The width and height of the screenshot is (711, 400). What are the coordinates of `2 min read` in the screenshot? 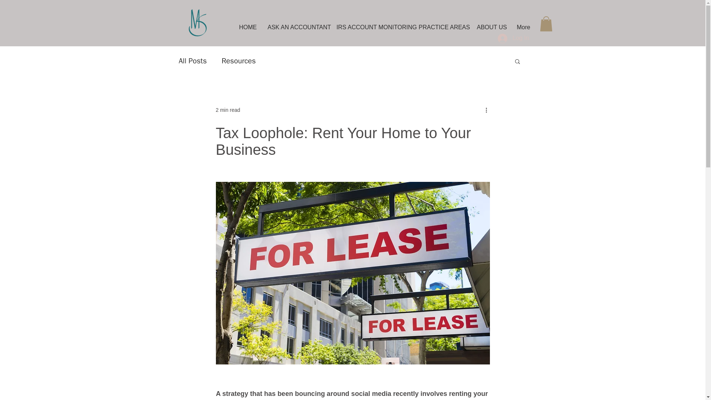 It's located at (227, 110).